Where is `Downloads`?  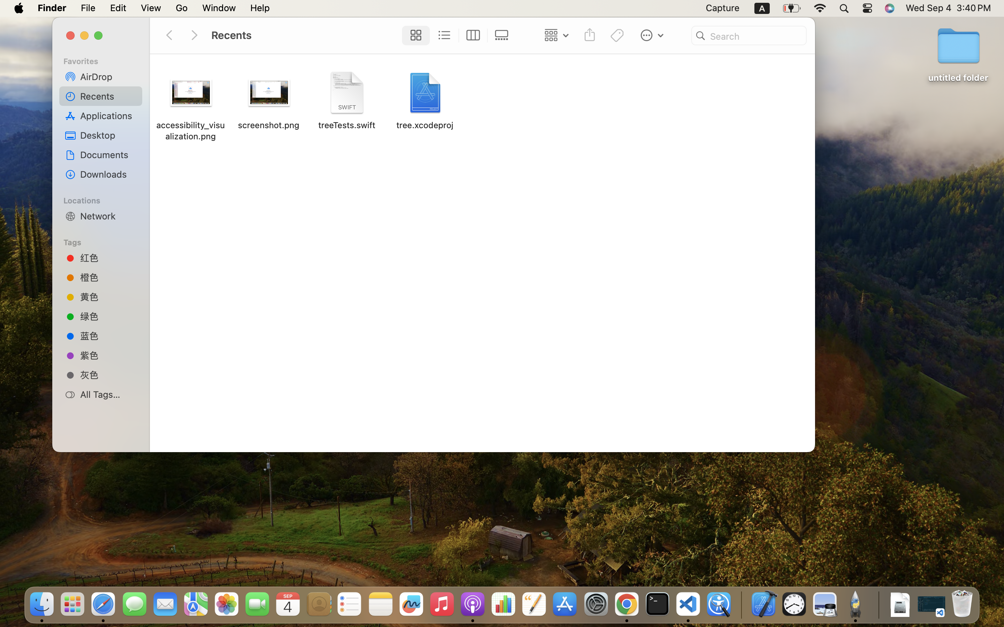 Downloads is located at coordinates (108, 174).